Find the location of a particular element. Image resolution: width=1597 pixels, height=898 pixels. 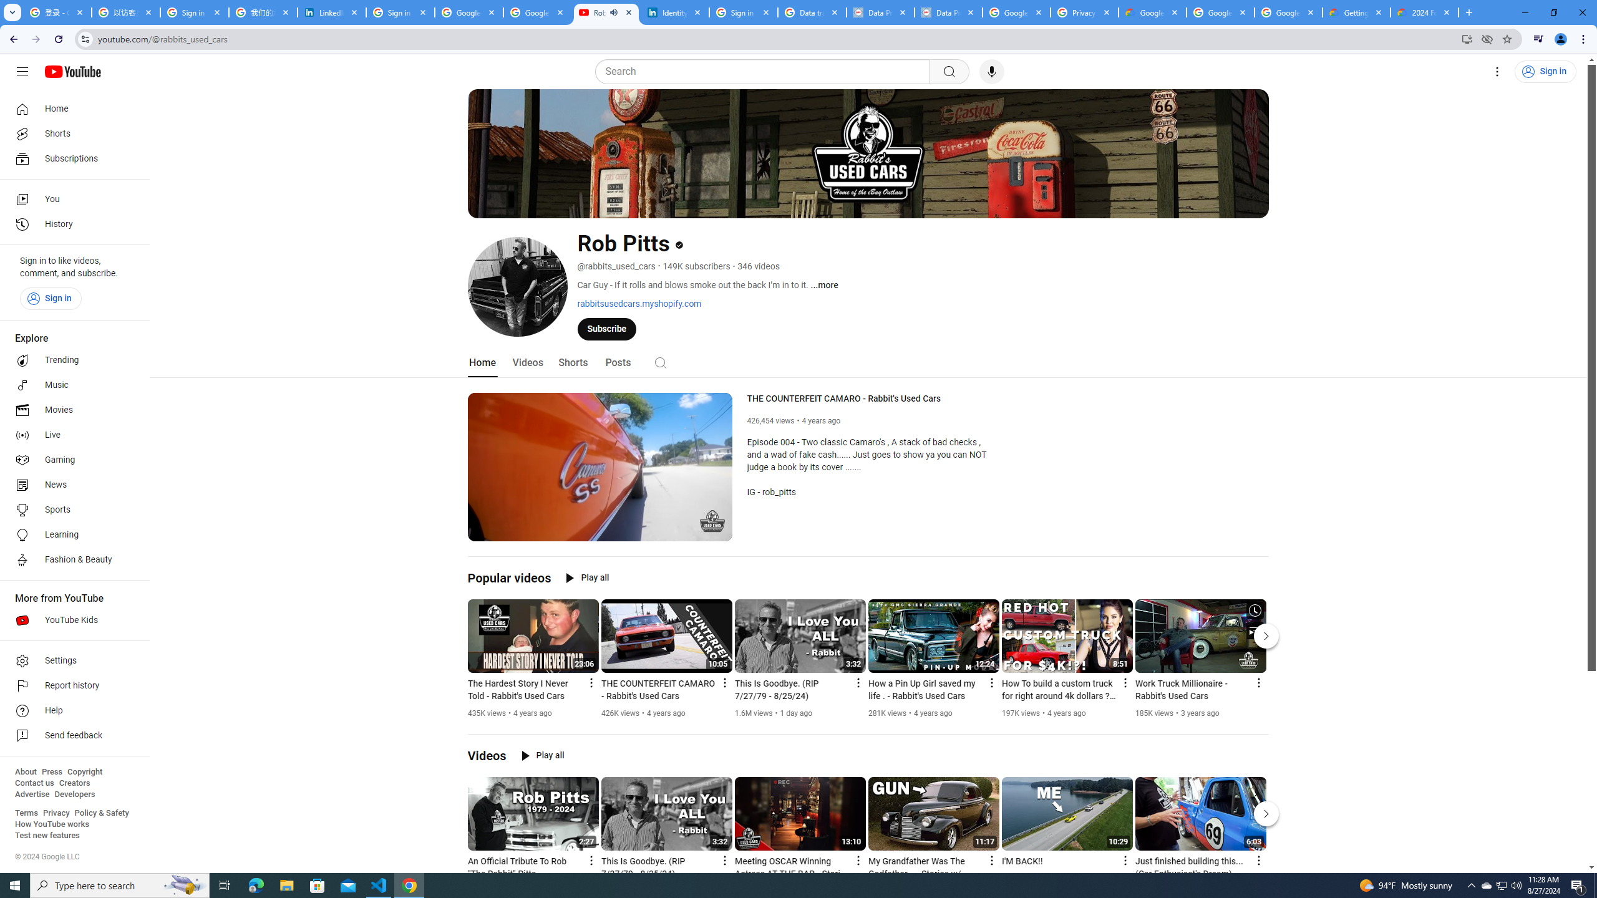

Next is located at coordinates (1266, 813).